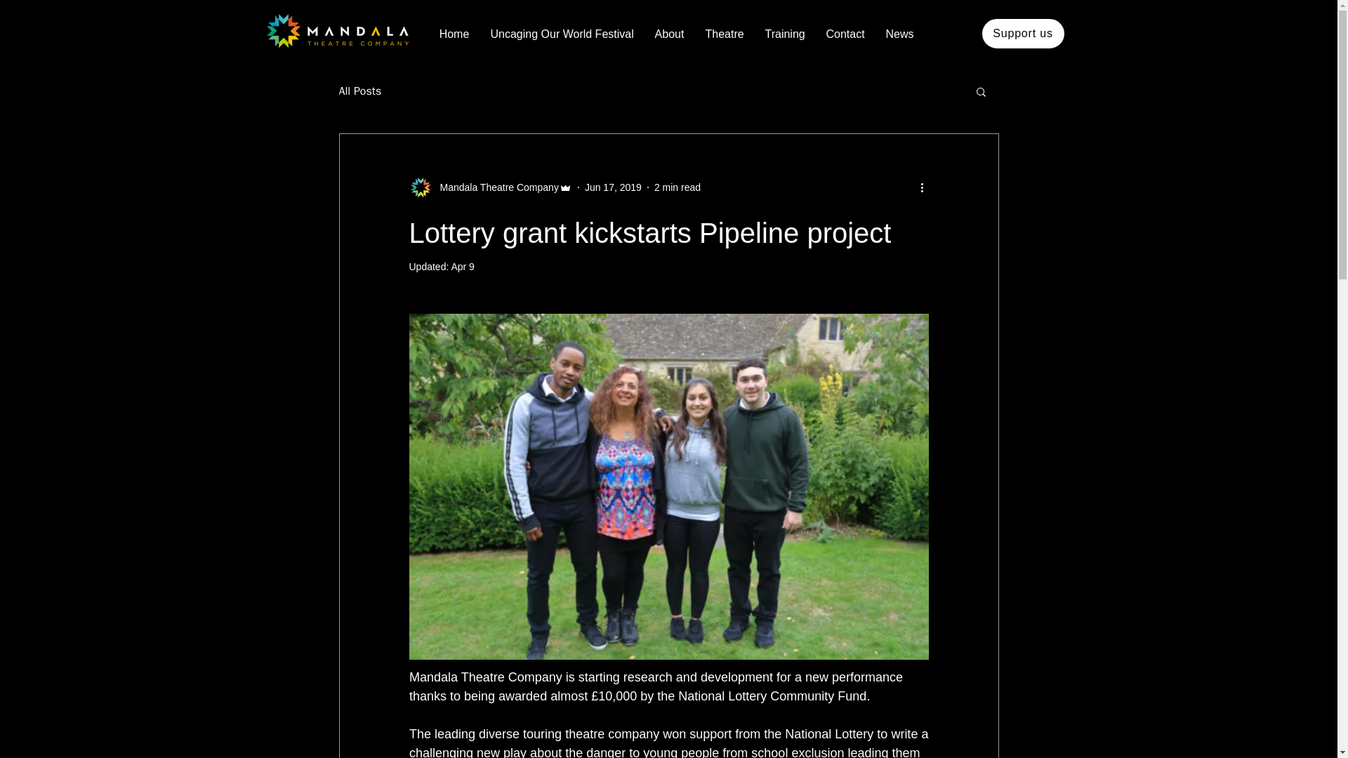 The height and width of the screenshot is (758, 1348). What do you see at coordinates (1022, 34) in the screenshot?
I see `Support us` at bounding box center [1022, 34].